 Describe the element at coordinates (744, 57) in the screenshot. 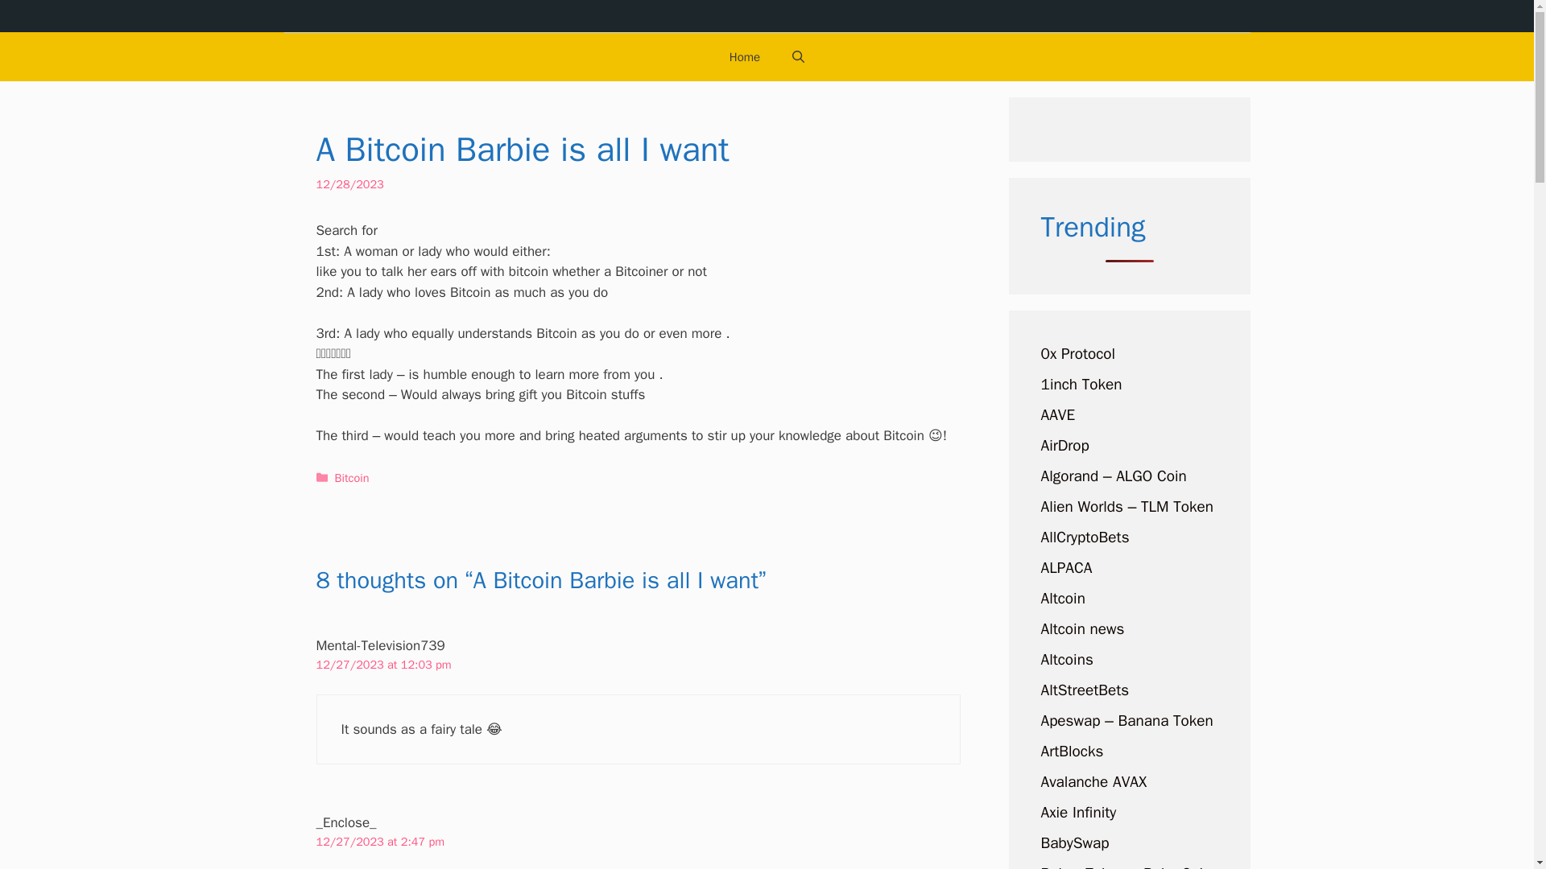

I see `Home` at that location.